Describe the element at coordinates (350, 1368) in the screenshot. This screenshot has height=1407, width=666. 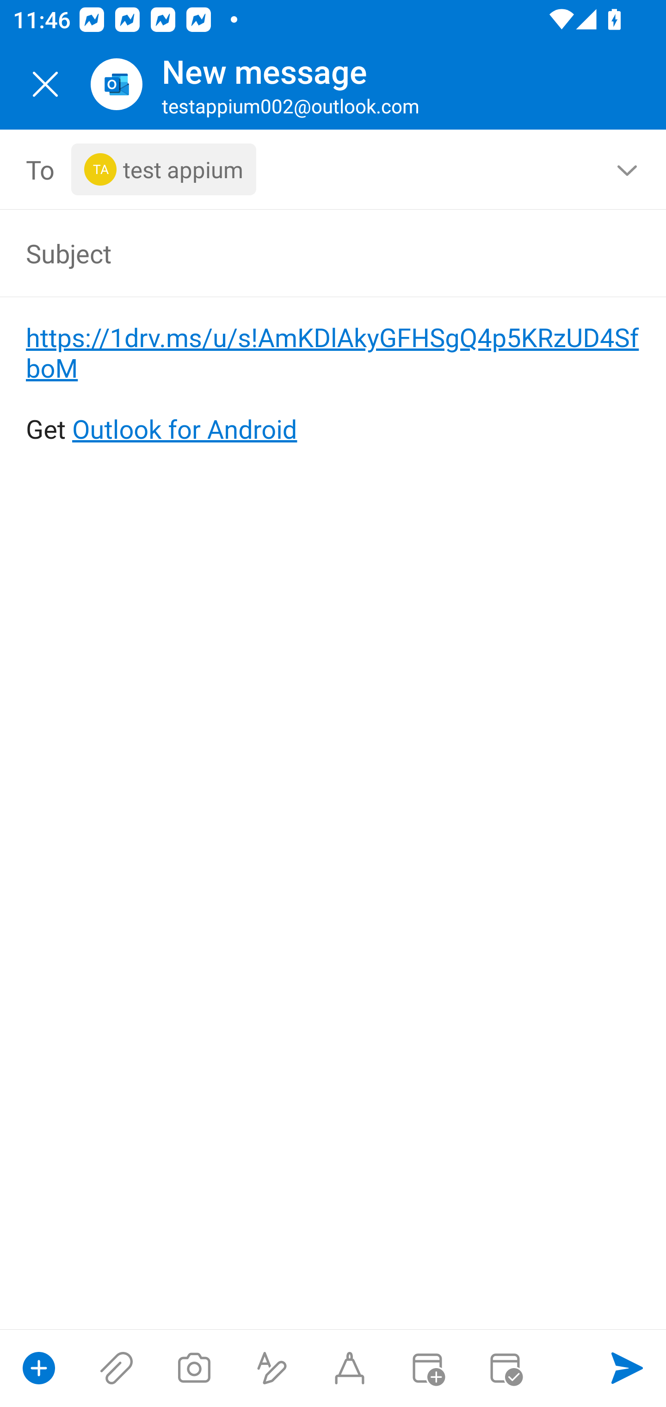
I see `Start Ink compose` at that location.